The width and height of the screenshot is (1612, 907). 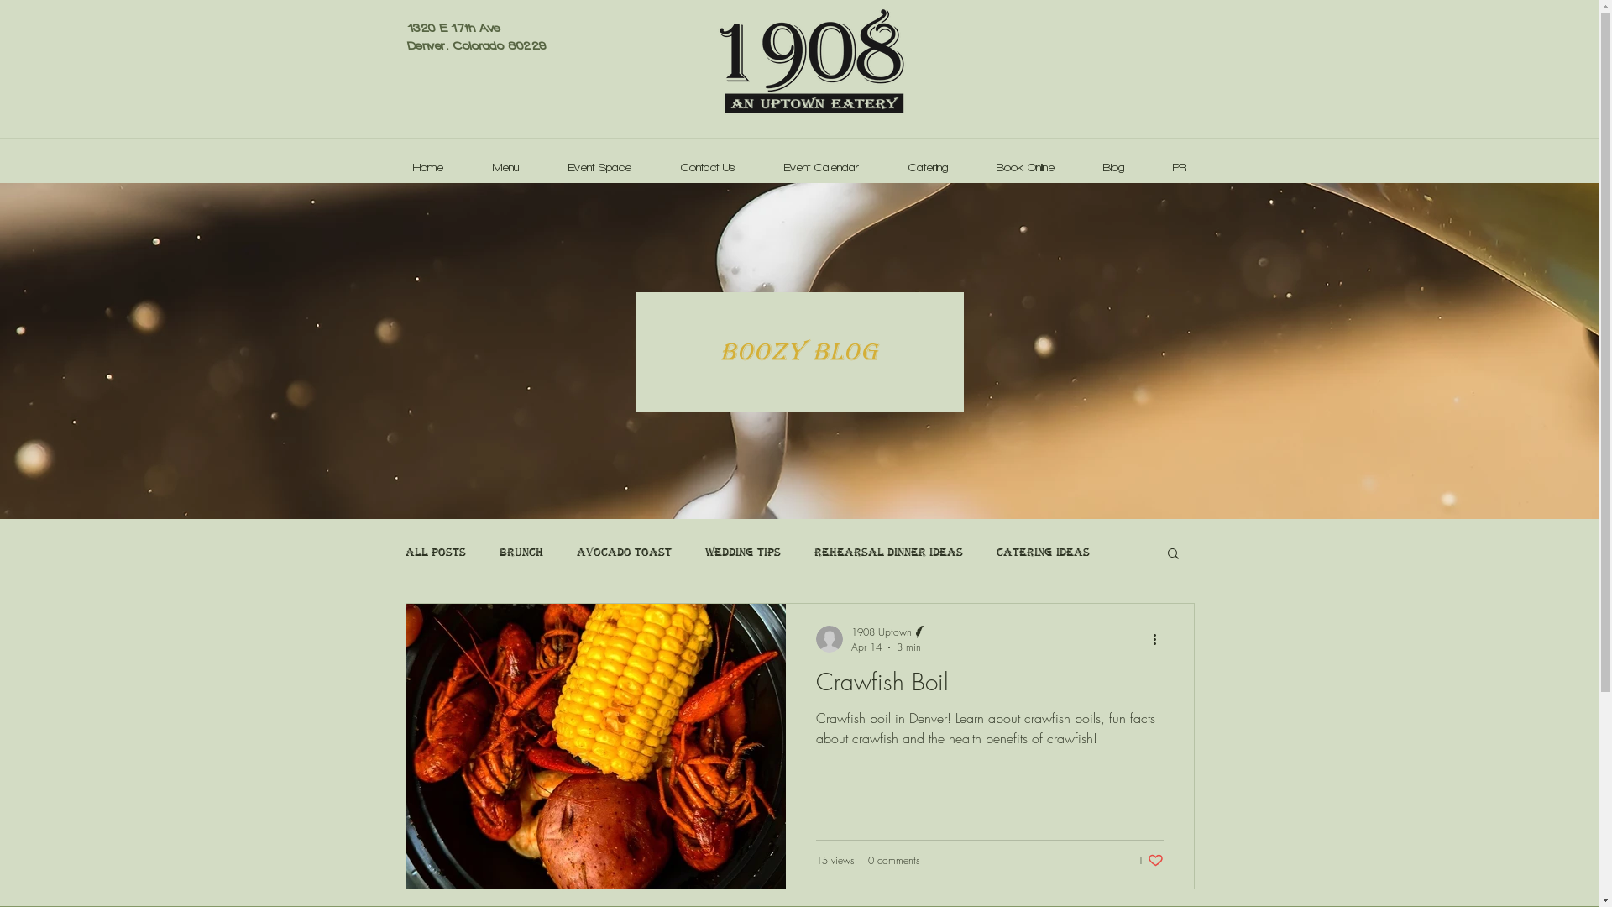 What do you see at coordinates (990, 686) in the screenshot?
I see `Crawfish Boil` at bounding box center [990, 686].